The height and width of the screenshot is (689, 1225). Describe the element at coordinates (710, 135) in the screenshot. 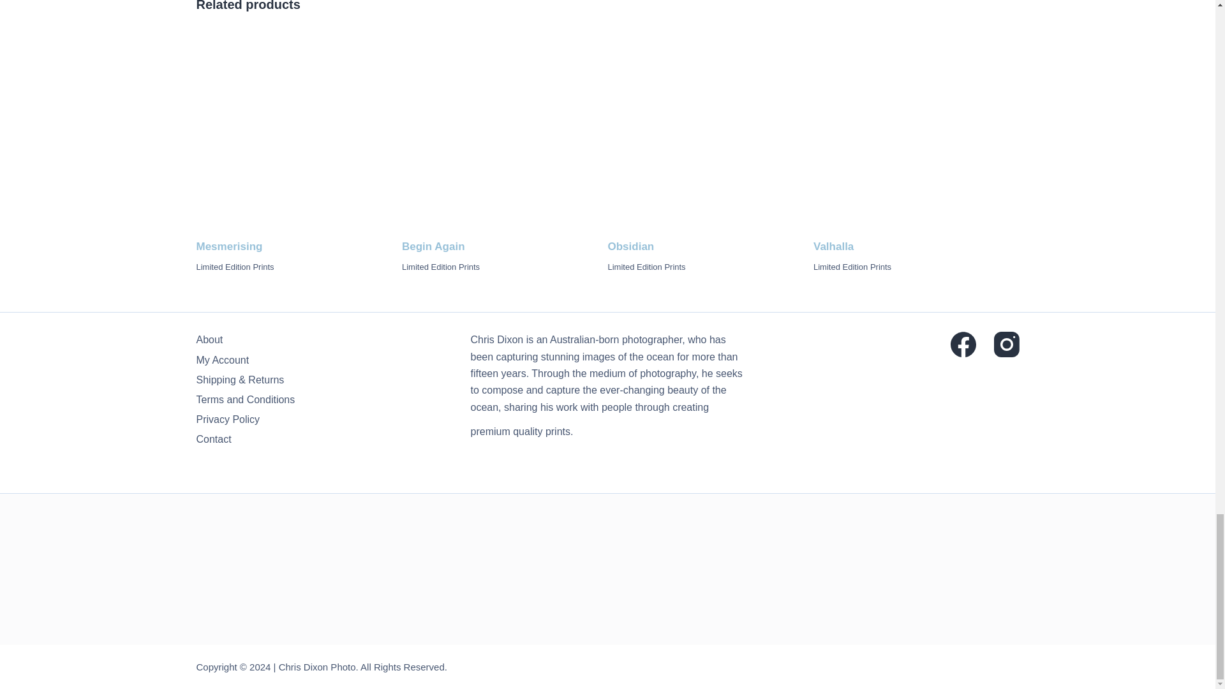

I see `Obsidian` at that location.